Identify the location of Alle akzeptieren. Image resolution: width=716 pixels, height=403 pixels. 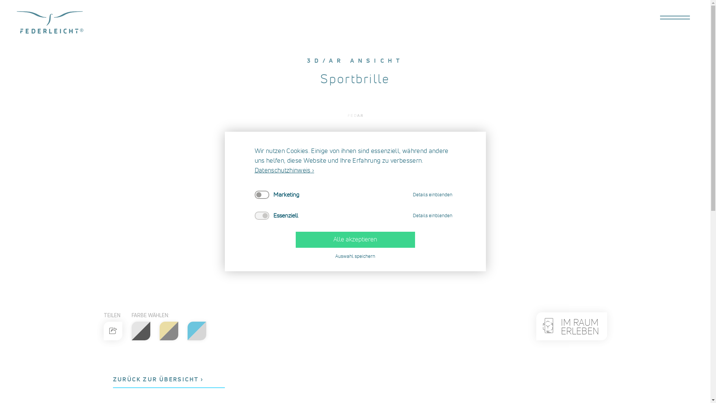
(355, 240).